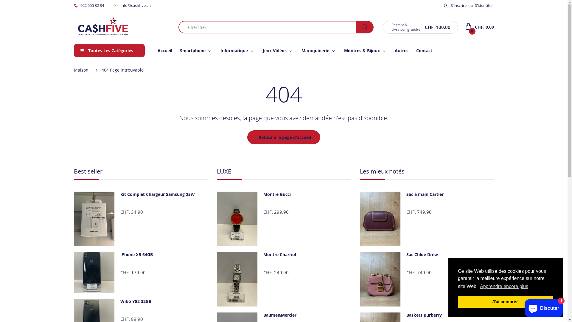 This screenshot has height=322, width=572. What do you see at coordinates (402, 50) in the screenshot?
I see `Autres` at bounding box center [402, 50].